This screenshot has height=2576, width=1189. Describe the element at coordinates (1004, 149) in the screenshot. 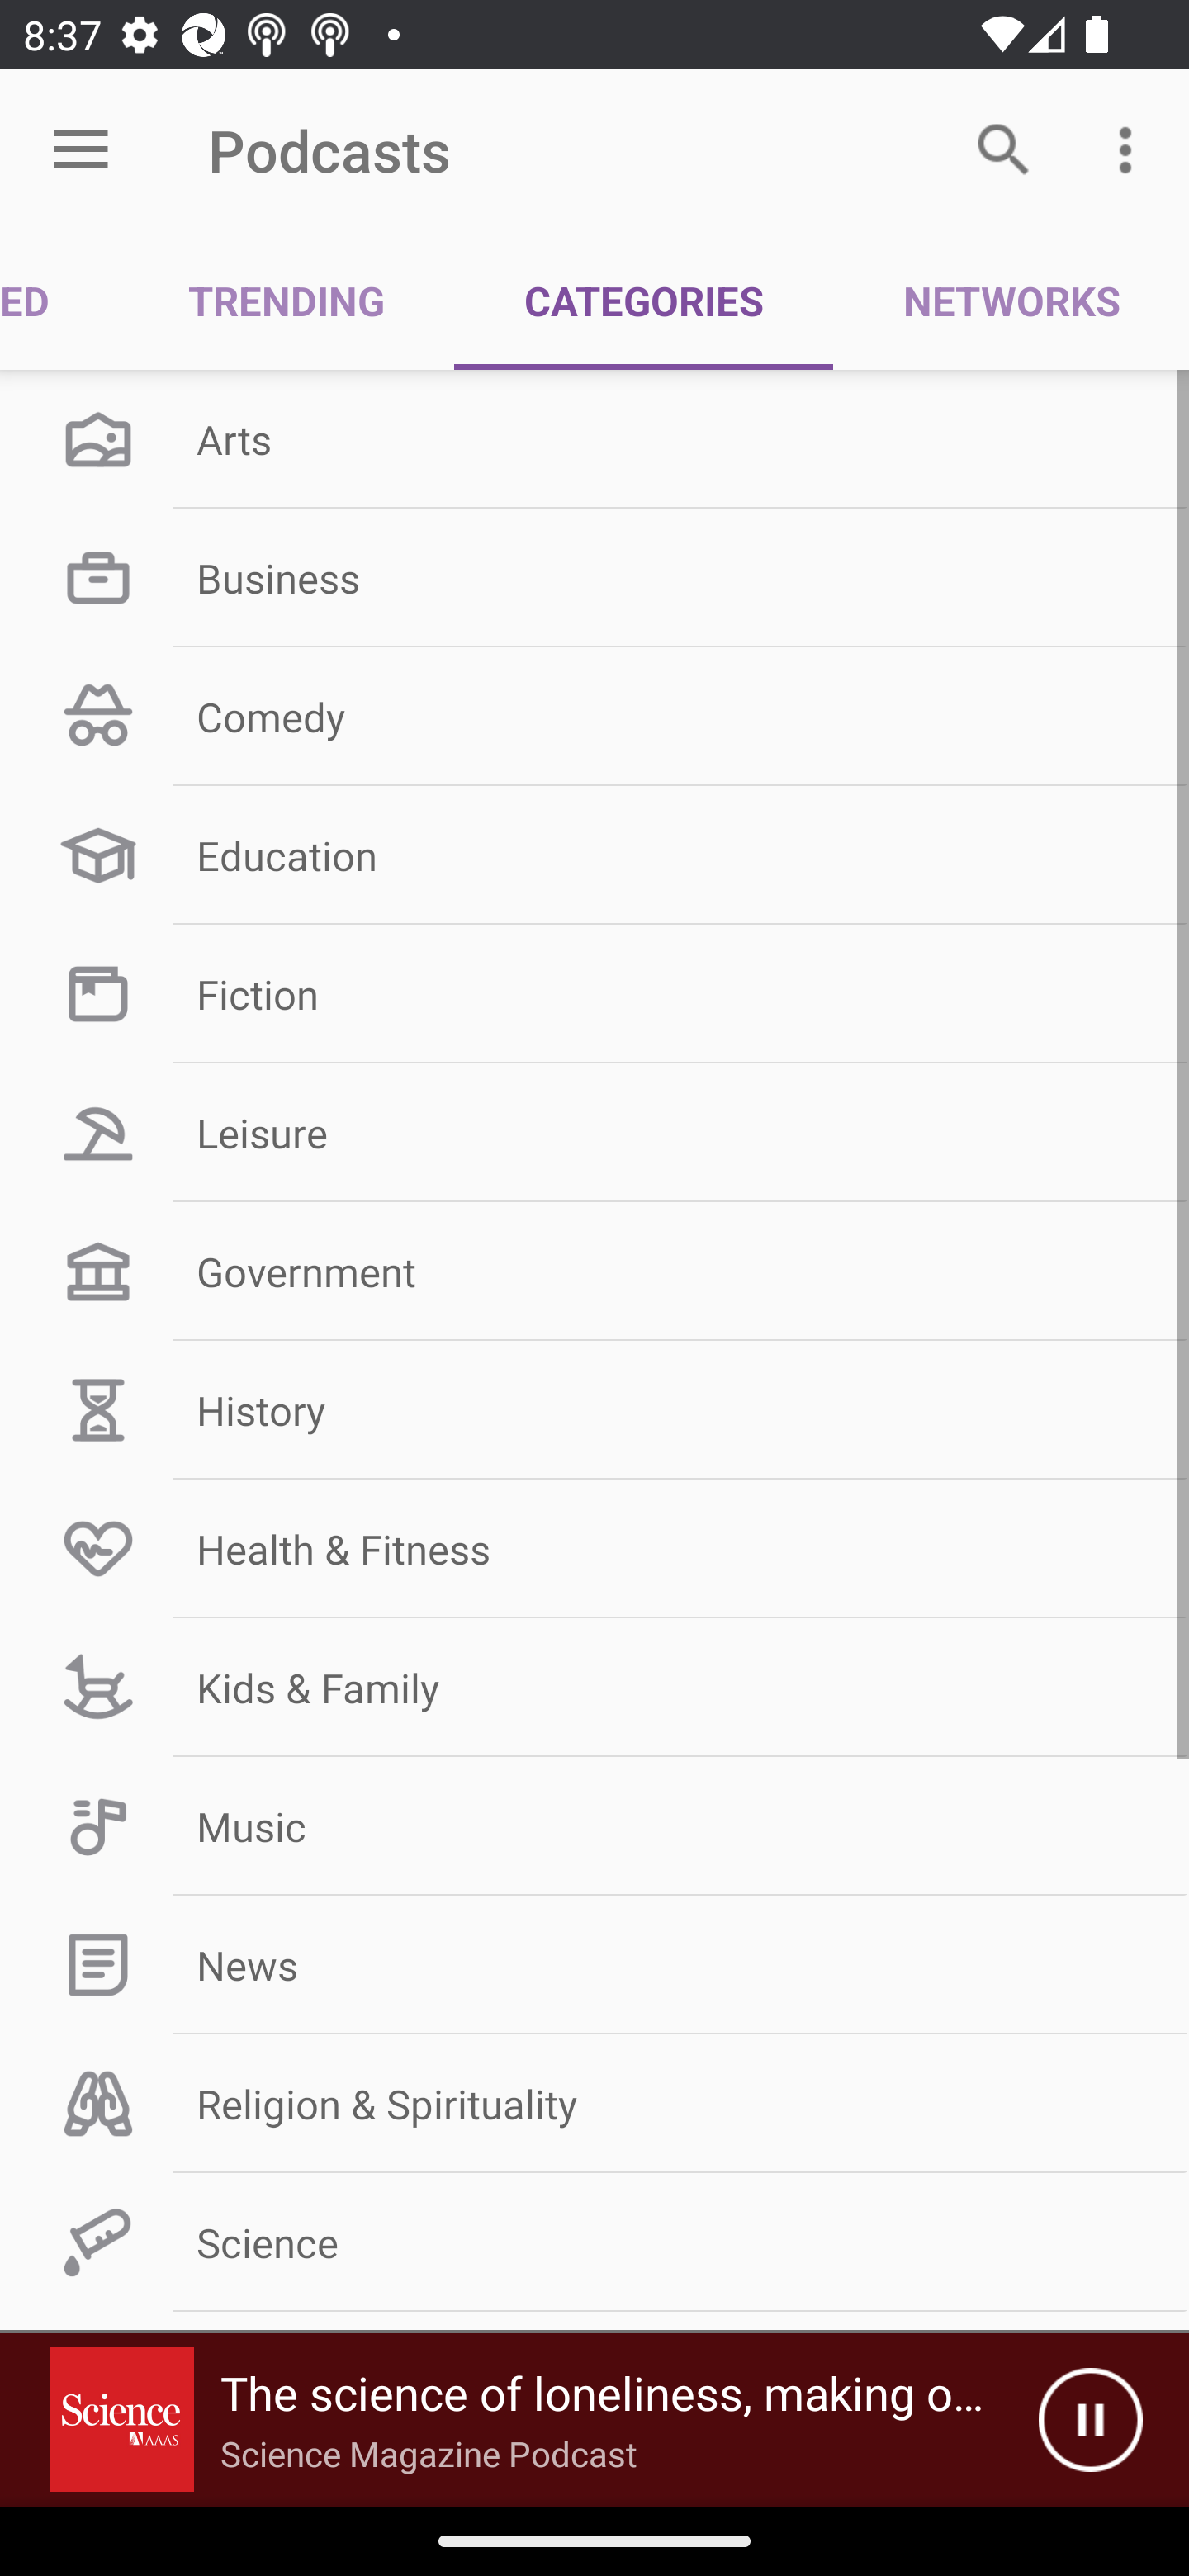

I see `Search` at that location.